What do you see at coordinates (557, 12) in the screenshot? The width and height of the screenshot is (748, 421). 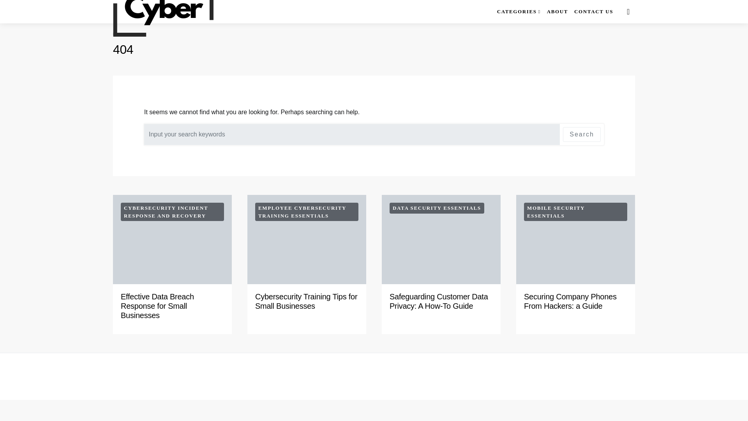 I see `ABOUT` at bounding box center [557, 12].